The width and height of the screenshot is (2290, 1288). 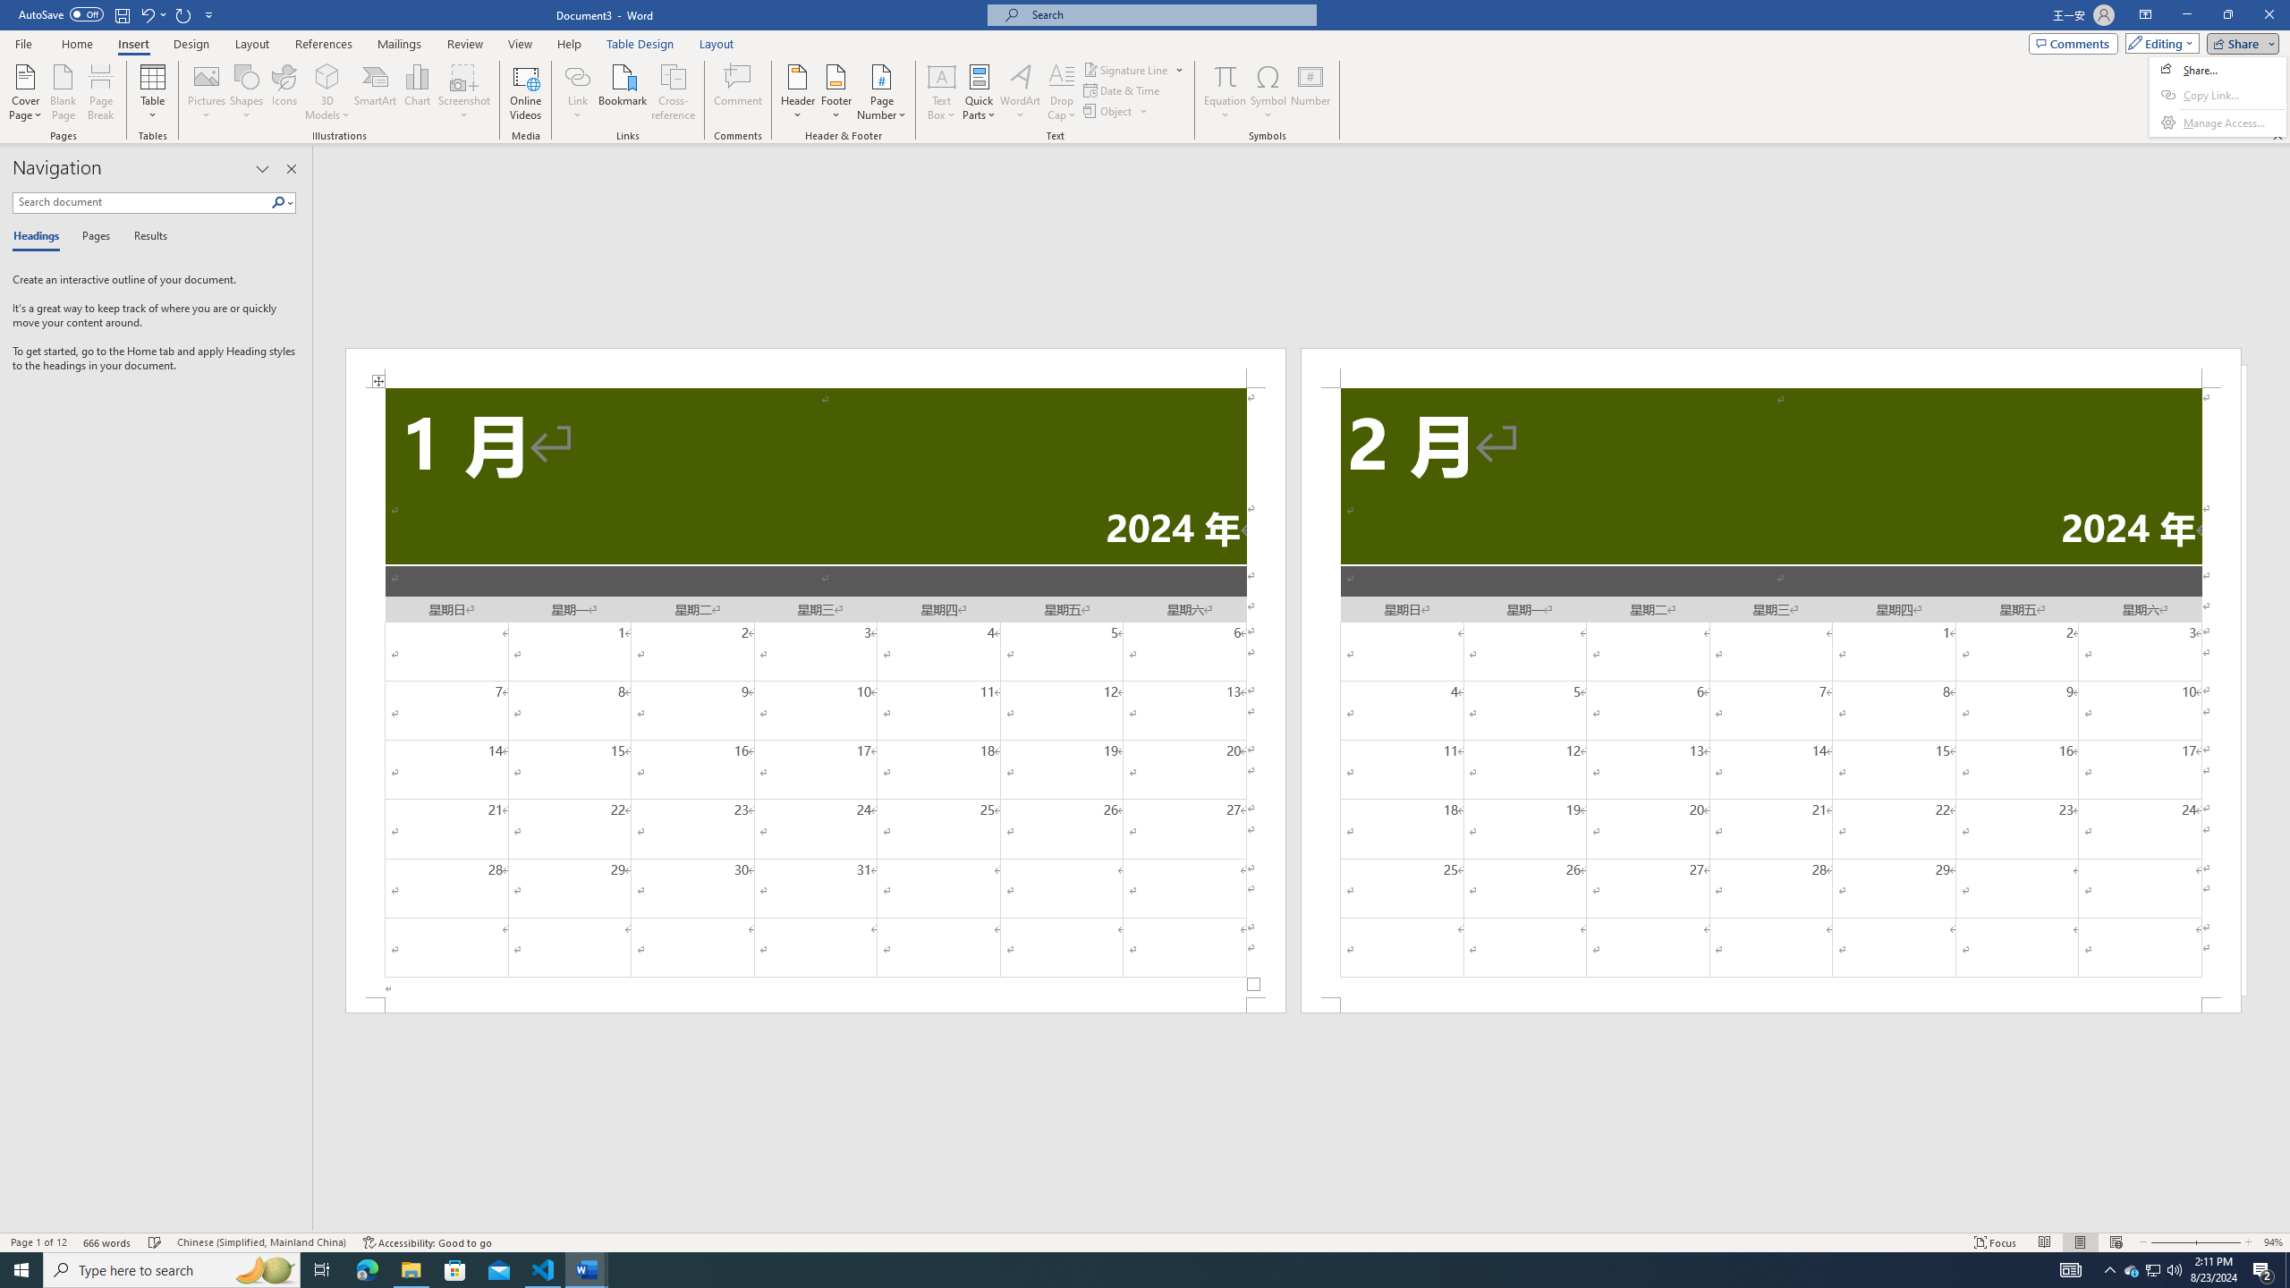 What do you see at coordinates (100, 92) in the screenshot?
I see `Page Break` at bounding box center [100, 92].